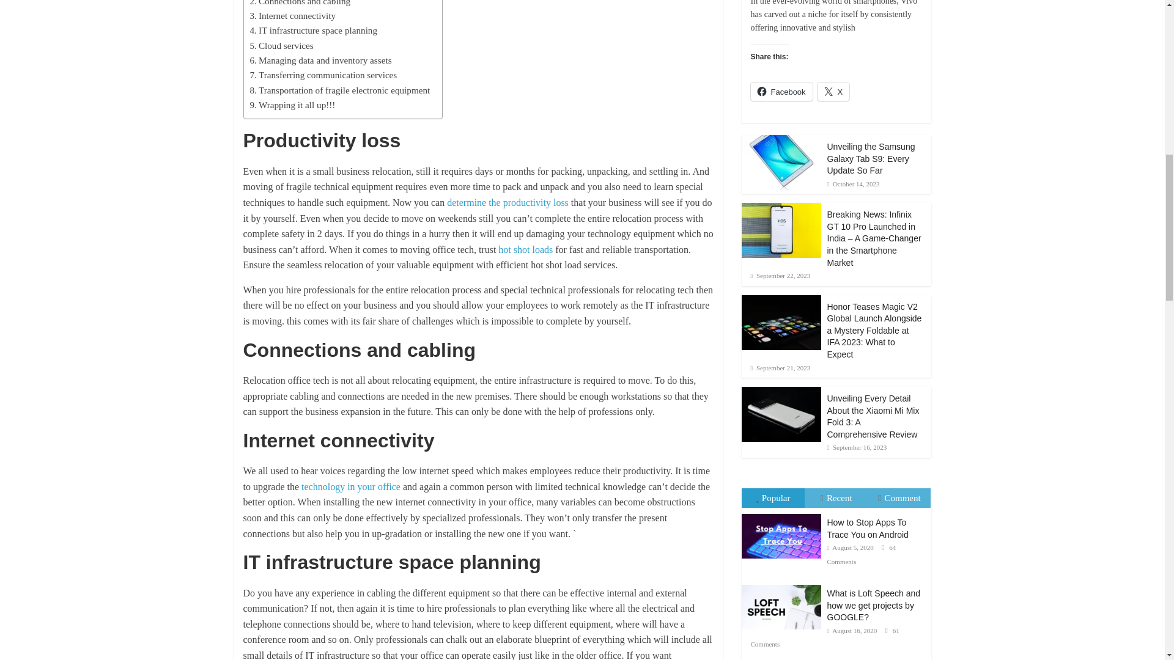 Image resolution: width=1174 pixels, height=660 pixels. What do you see at coordinates (313, 30) in the screenshot?
I see `IT infrastructure space planning` at bounding box center [313, 30].